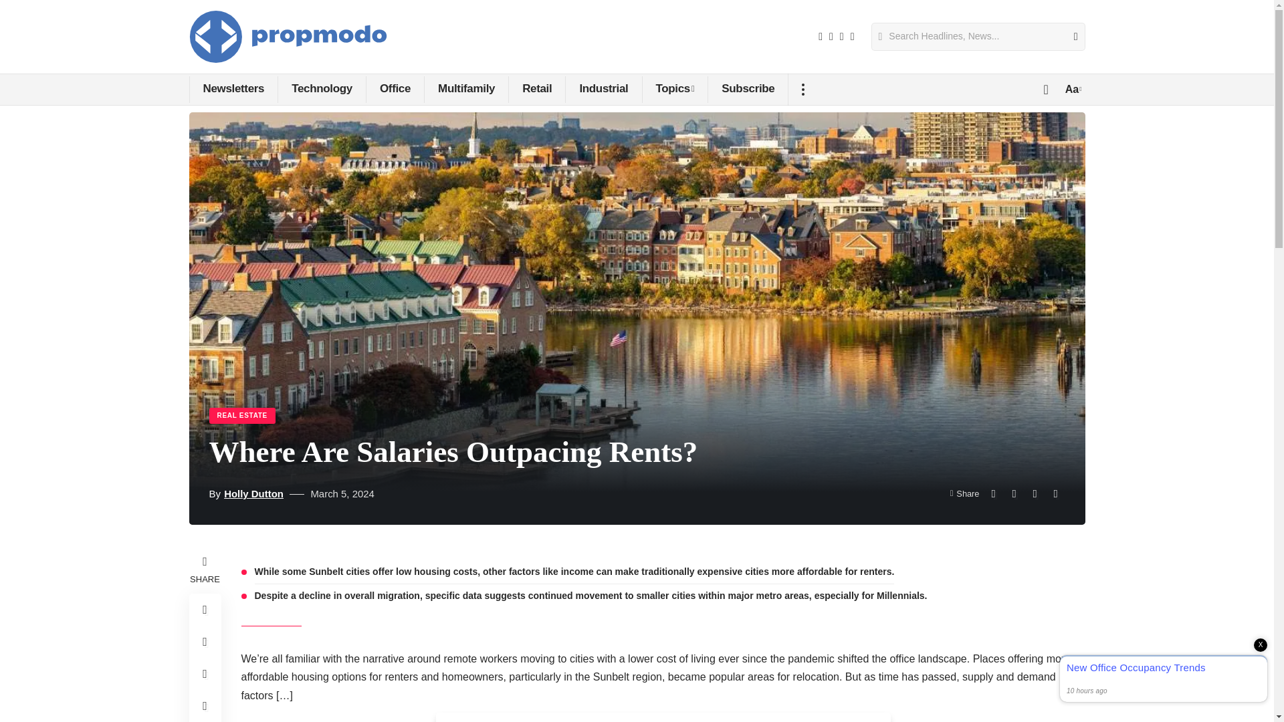 The width and height of the screenshot is (1284, 722). Describe the element at coordinates (465, 90) in the screenshot. I see `Multifamily` at that location.